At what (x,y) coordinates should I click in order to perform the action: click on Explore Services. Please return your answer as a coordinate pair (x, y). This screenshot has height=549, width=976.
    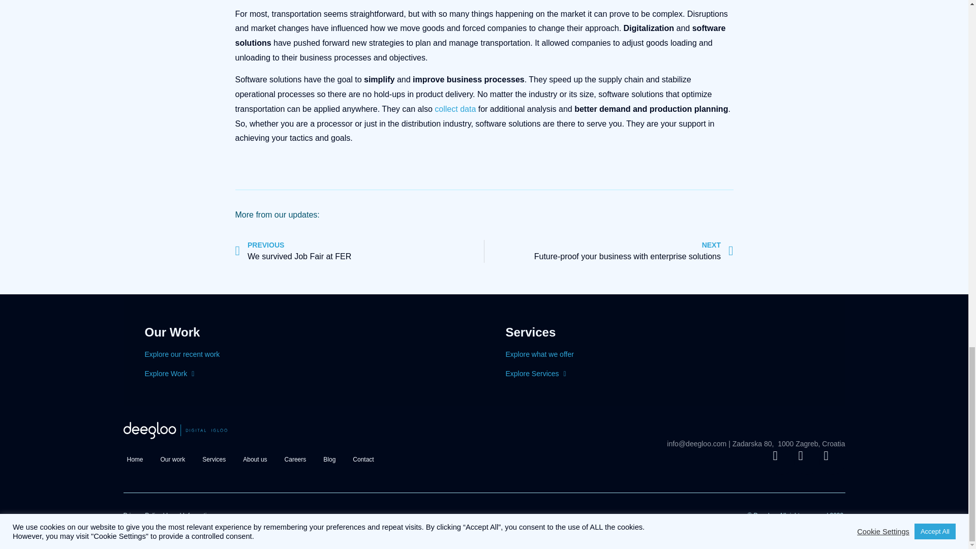
    Looking at the image, I should click on (609, 251).